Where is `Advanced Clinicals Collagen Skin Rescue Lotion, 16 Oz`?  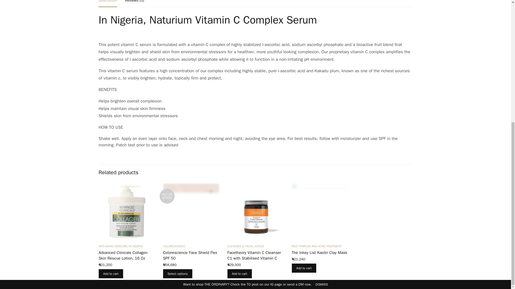
Advanced Clinicals Collagen Skin Rescue Lotion, 16 Oz is located at coordinates (127, 211).